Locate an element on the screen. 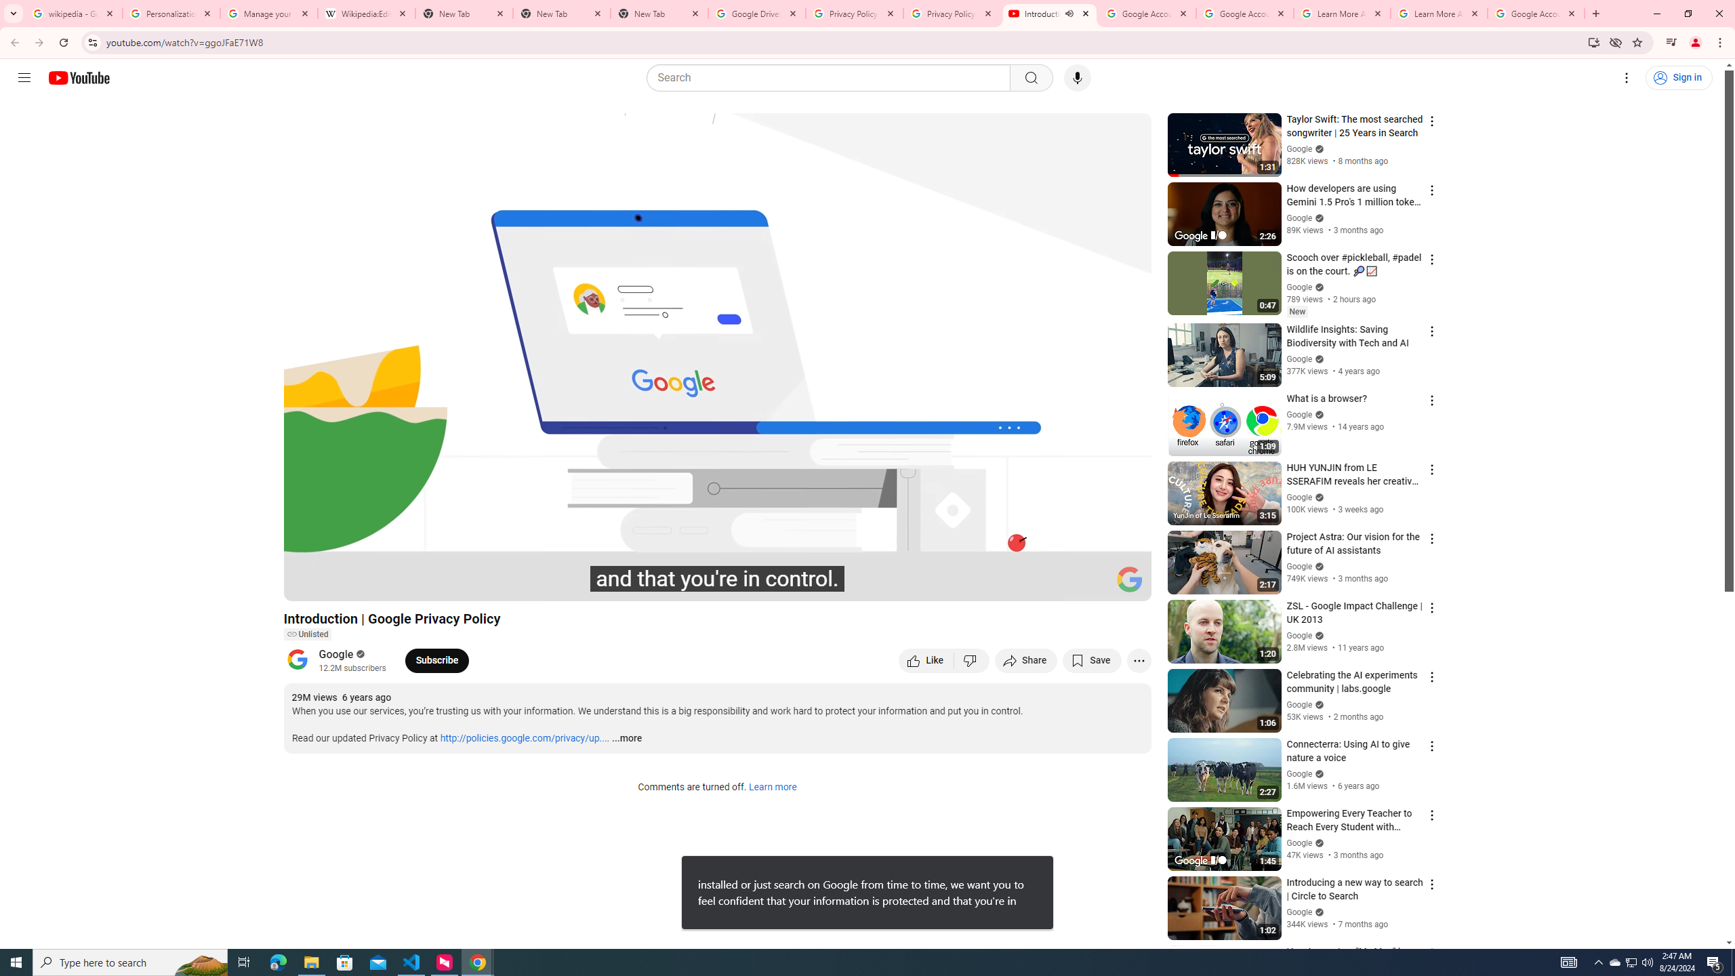 The width and height of the screenshot is (1735, 976). Personalization & Google Search results - Google Search Help is located at coordinates (171, 14).